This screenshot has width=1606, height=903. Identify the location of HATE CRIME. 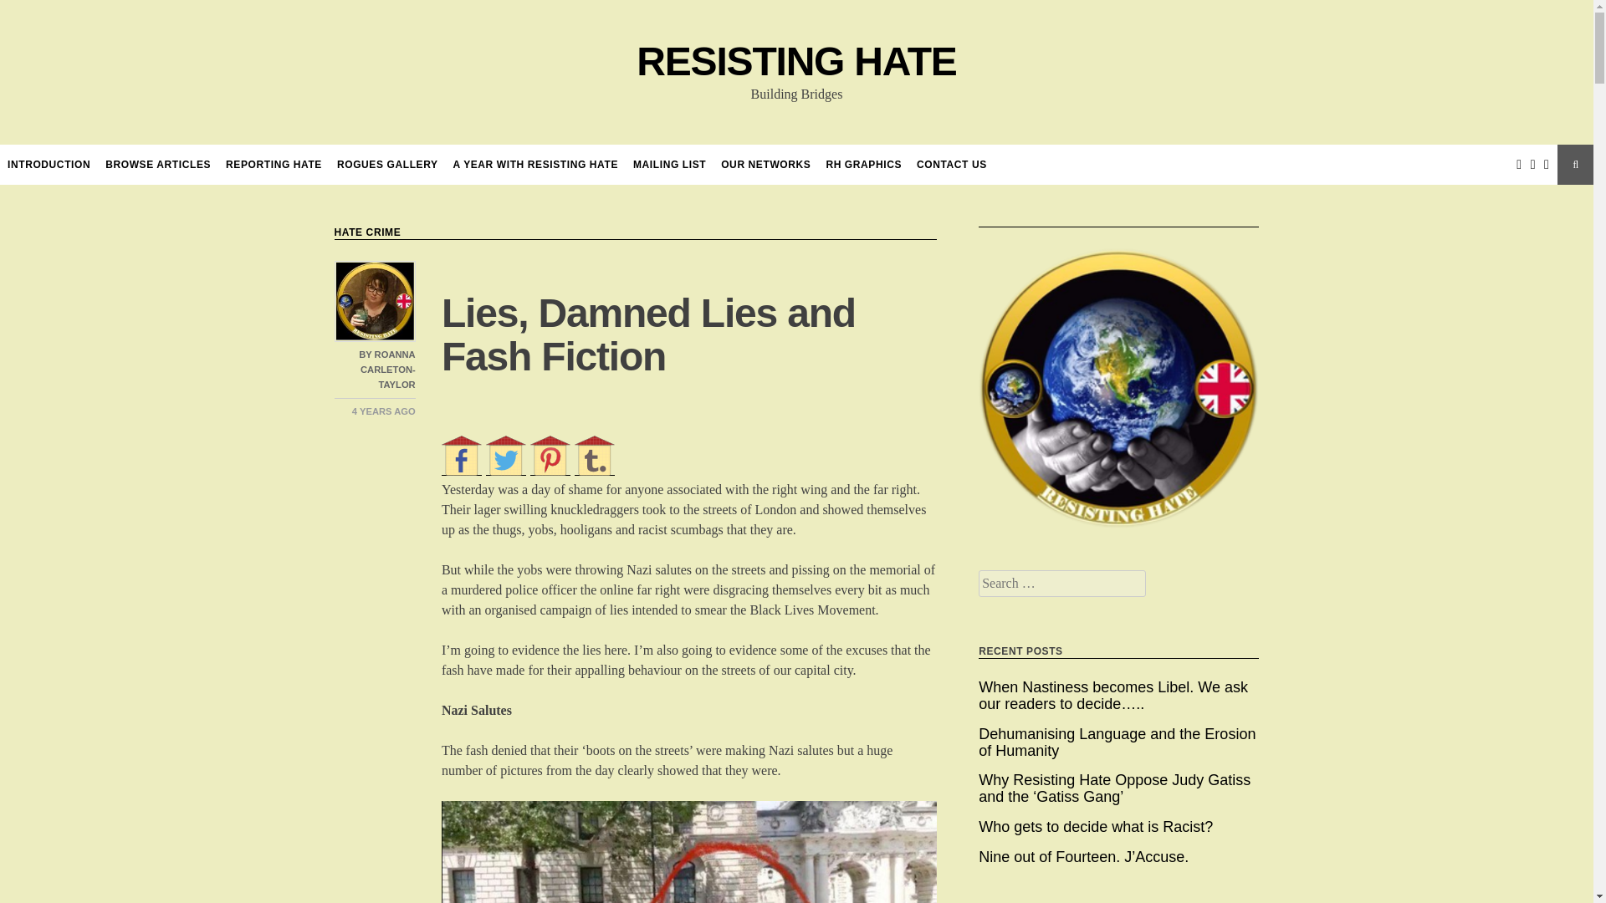
(368, 232).